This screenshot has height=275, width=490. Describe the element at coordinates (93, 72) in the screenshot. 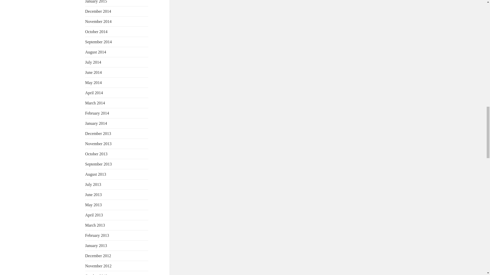

I see `June 2014` at that location.